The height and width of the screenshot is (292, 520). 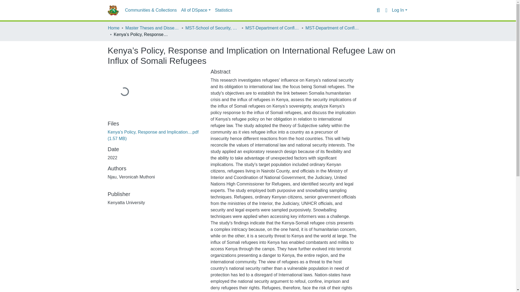 I want to click on Home, so click(x=113, y=28).